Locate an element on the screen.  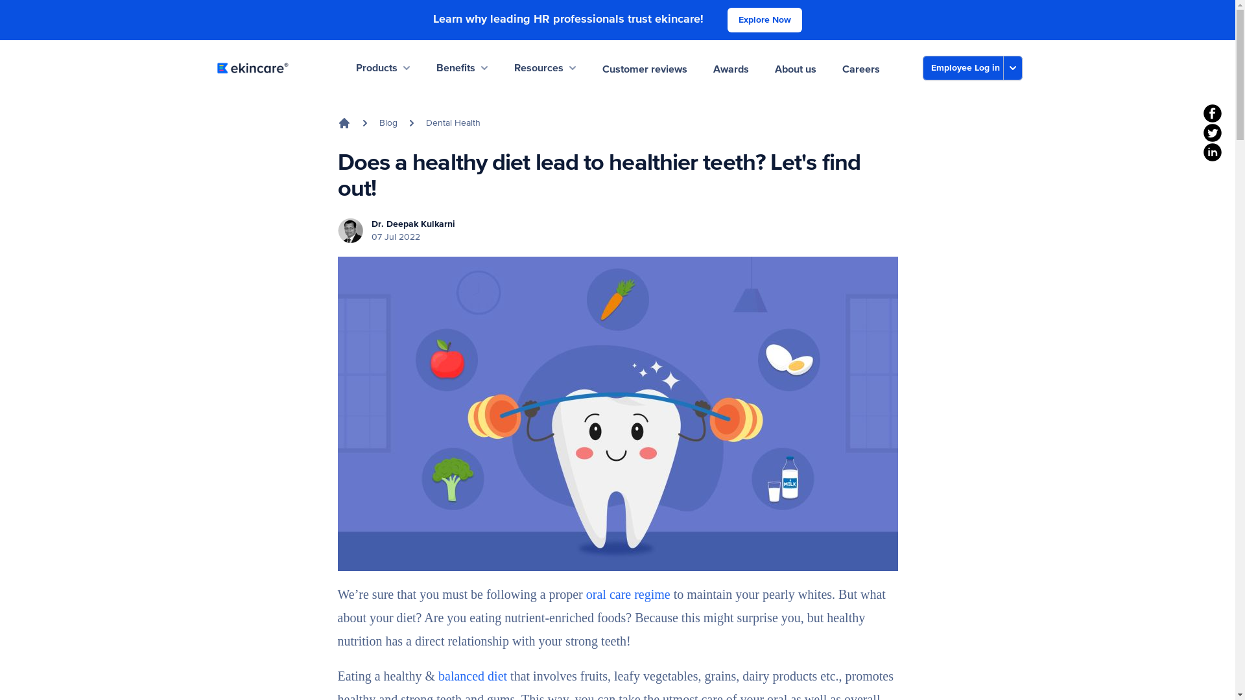
Customer reviews is located at coordinates (644, 67).